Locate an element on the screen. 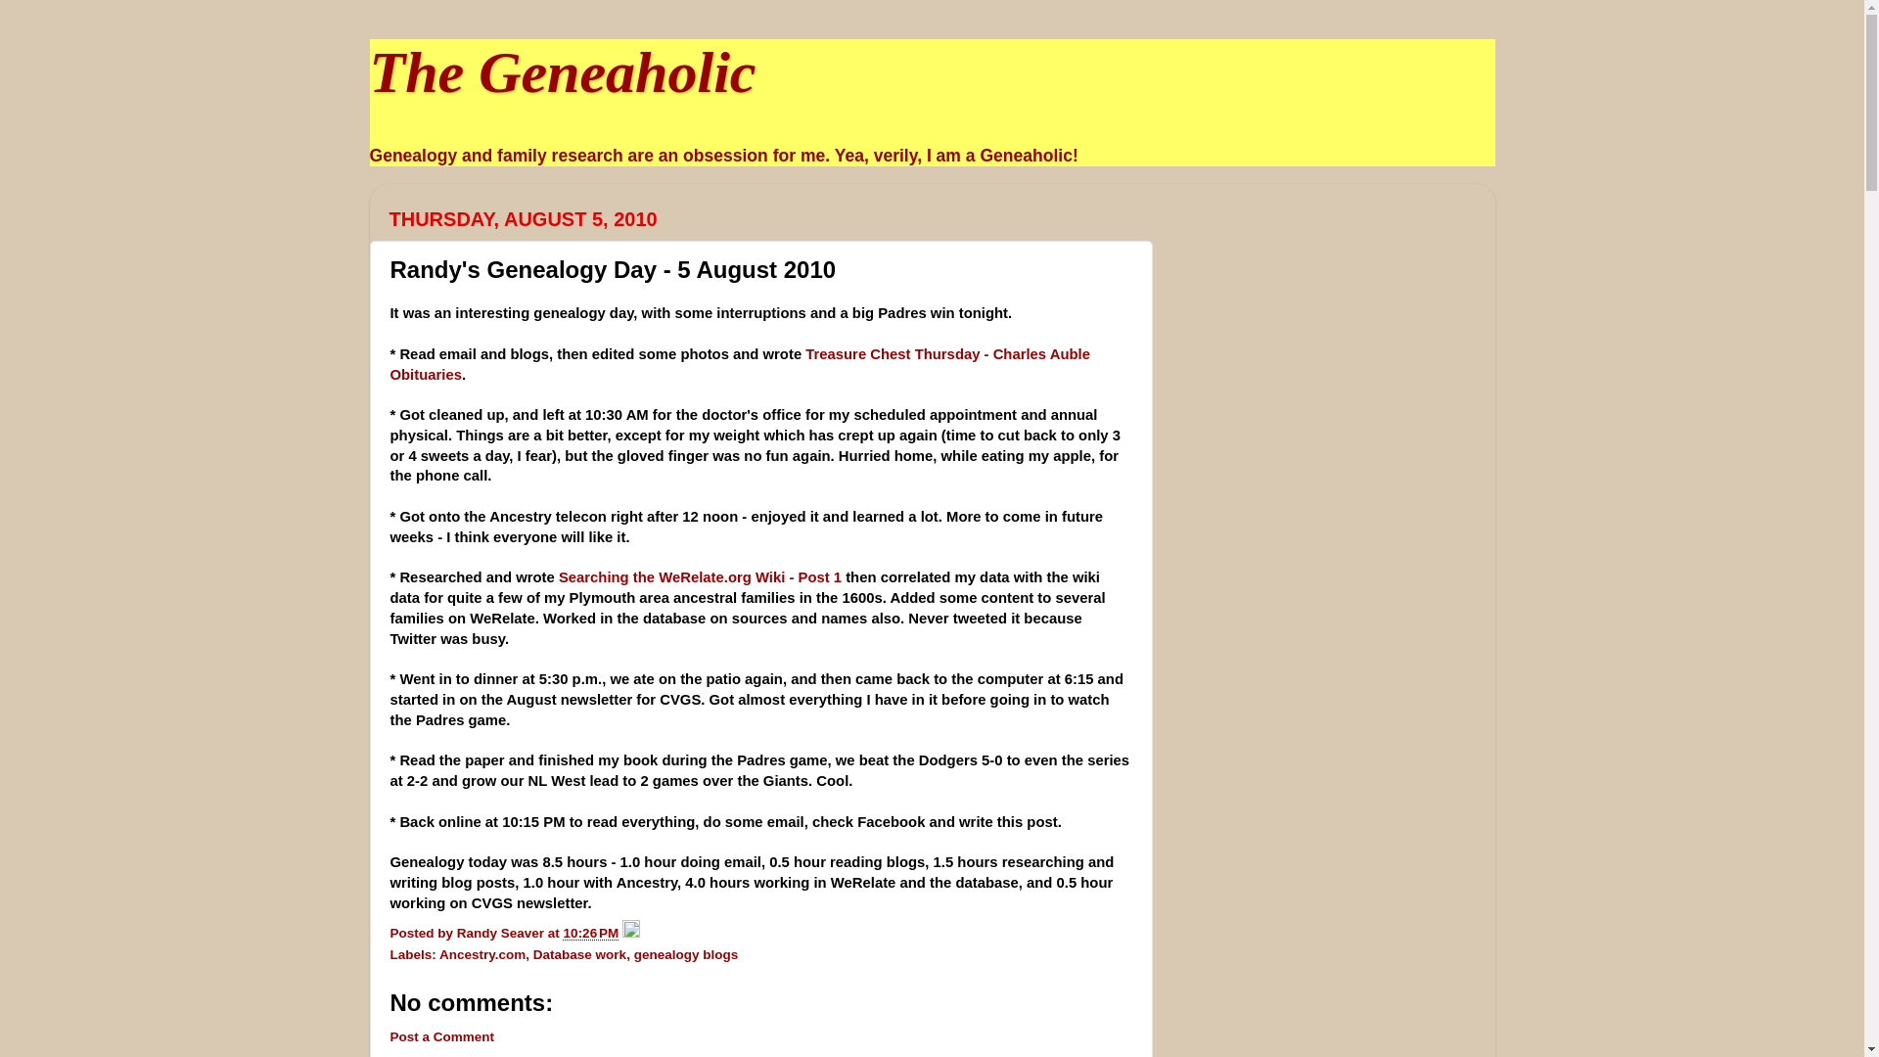 This screenshot has width=1879, height=1057. Searching the WeRelate.org Wiki - Post 1 is located at coordinates (700, 577).